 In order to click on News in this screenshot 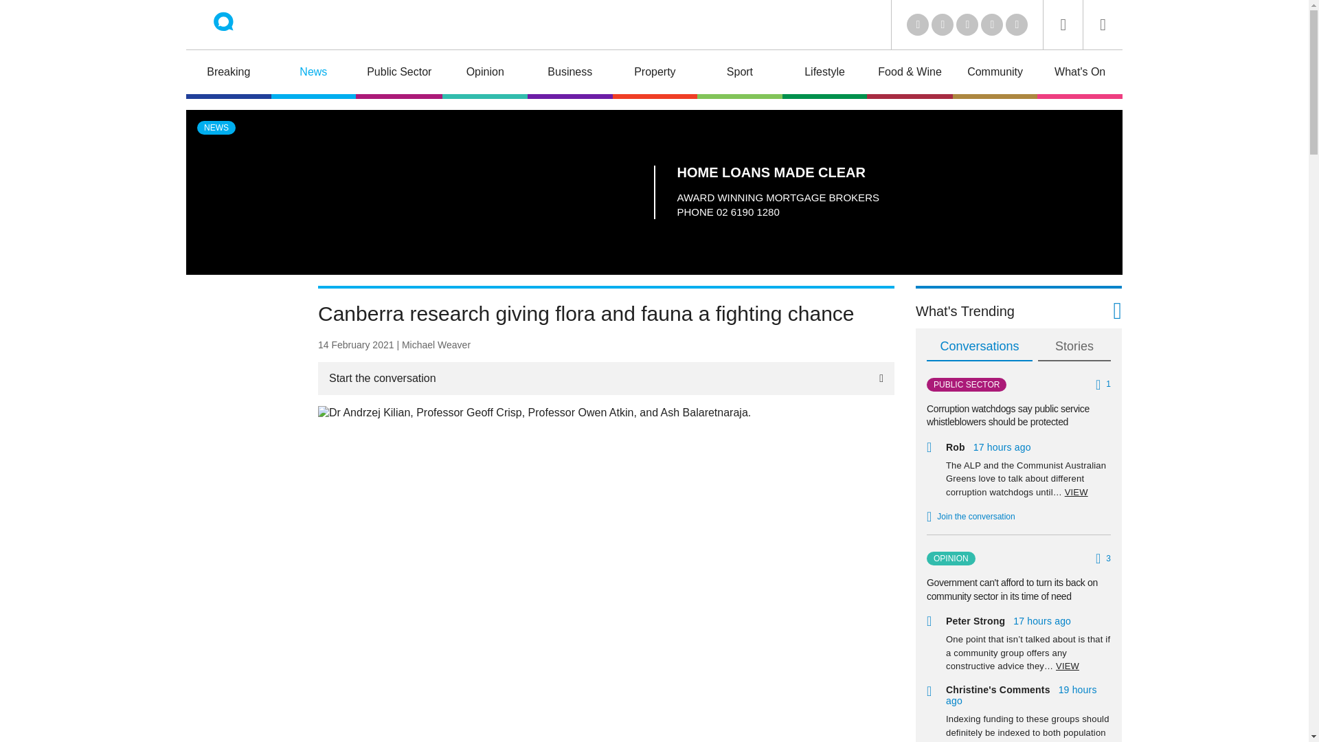, I will do `click(313, 74)`.